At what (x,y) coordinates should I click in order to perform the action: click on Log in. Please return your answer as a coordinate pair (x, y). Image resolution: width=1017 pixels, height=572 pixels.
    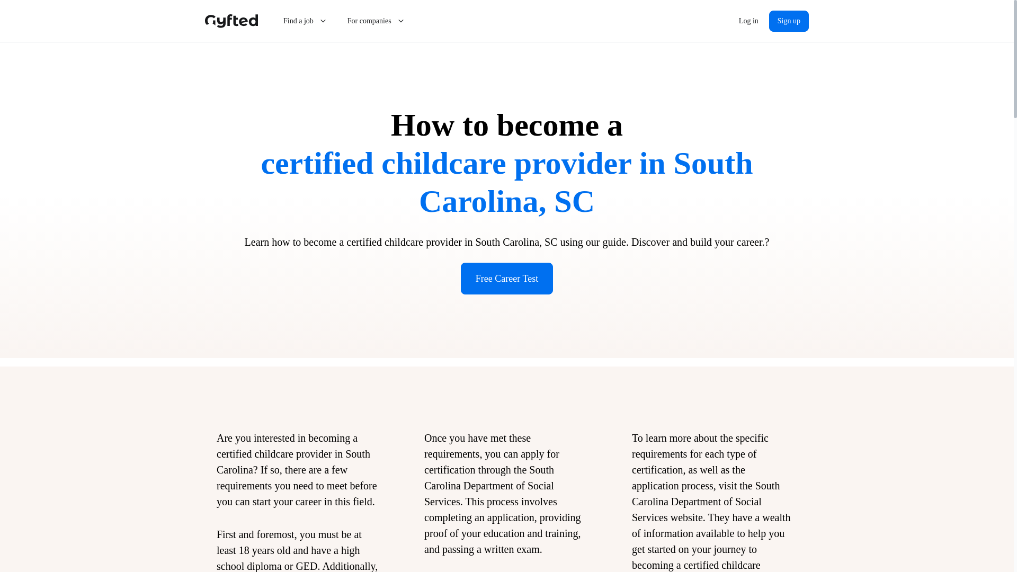
    Looking at the image, I should click on (748, 21).